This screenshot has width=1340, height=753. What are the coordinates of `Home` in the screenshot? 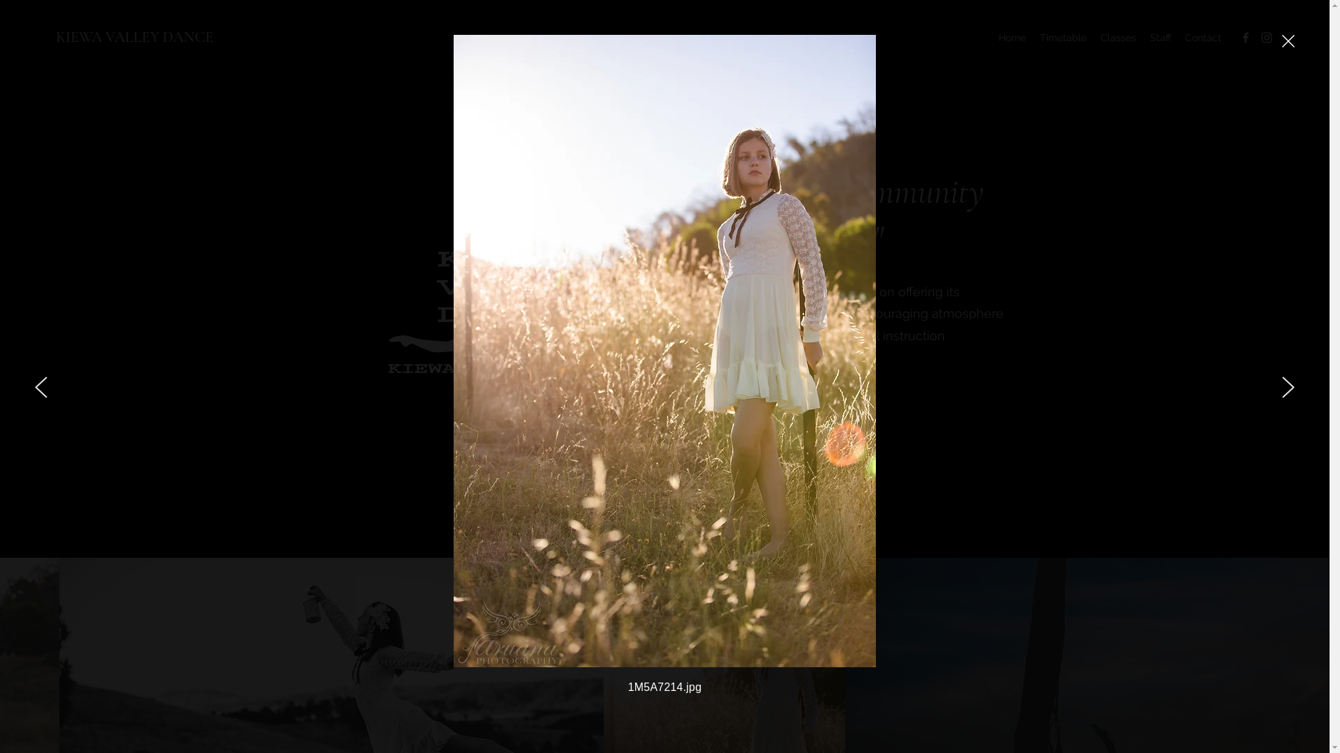 It's located at (1012, 38).